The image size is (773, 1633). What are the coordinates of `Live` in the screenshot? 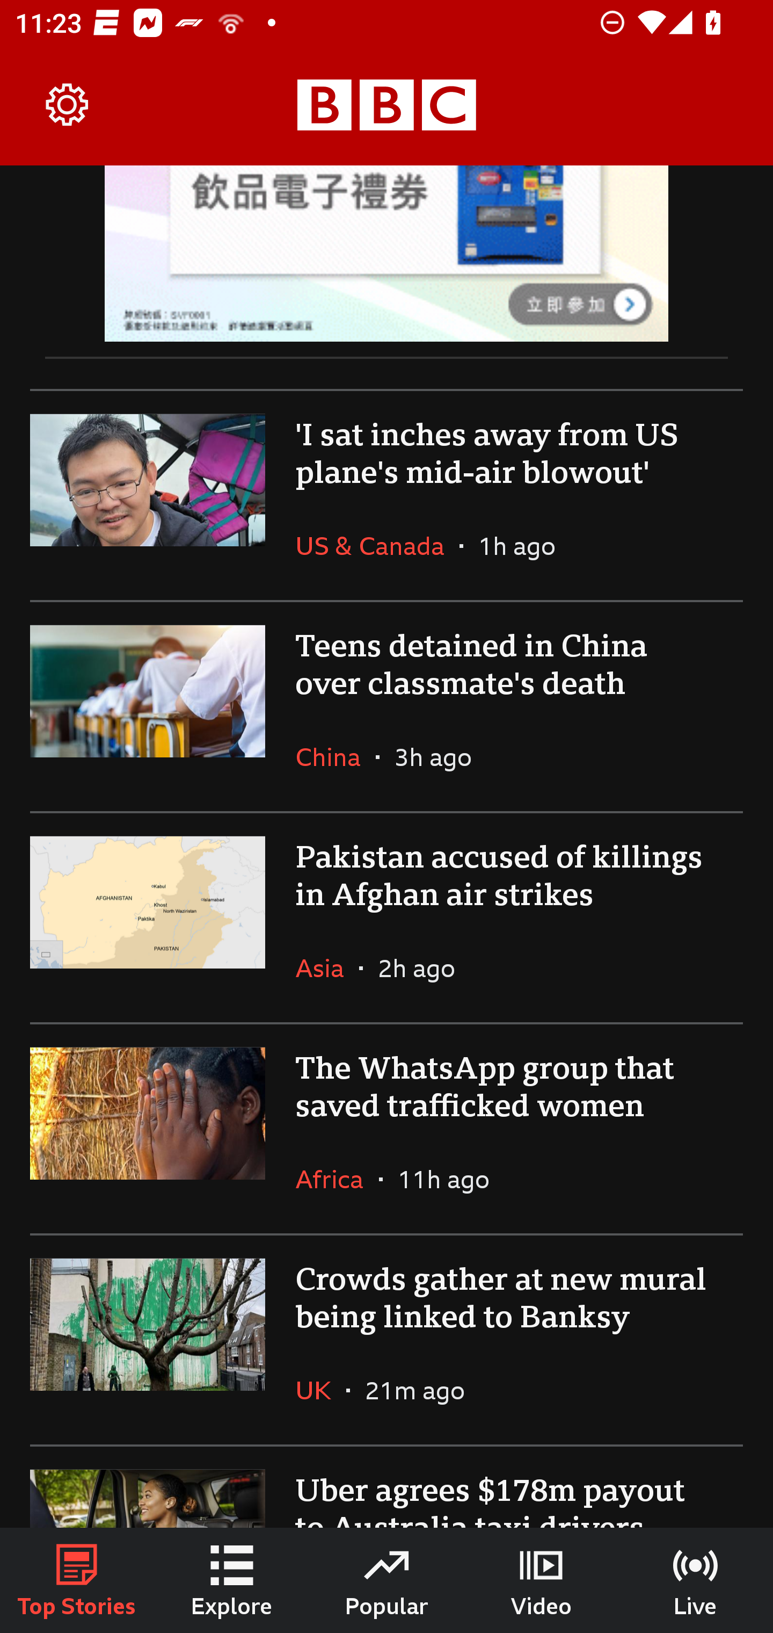 It's located at (696, 1580).